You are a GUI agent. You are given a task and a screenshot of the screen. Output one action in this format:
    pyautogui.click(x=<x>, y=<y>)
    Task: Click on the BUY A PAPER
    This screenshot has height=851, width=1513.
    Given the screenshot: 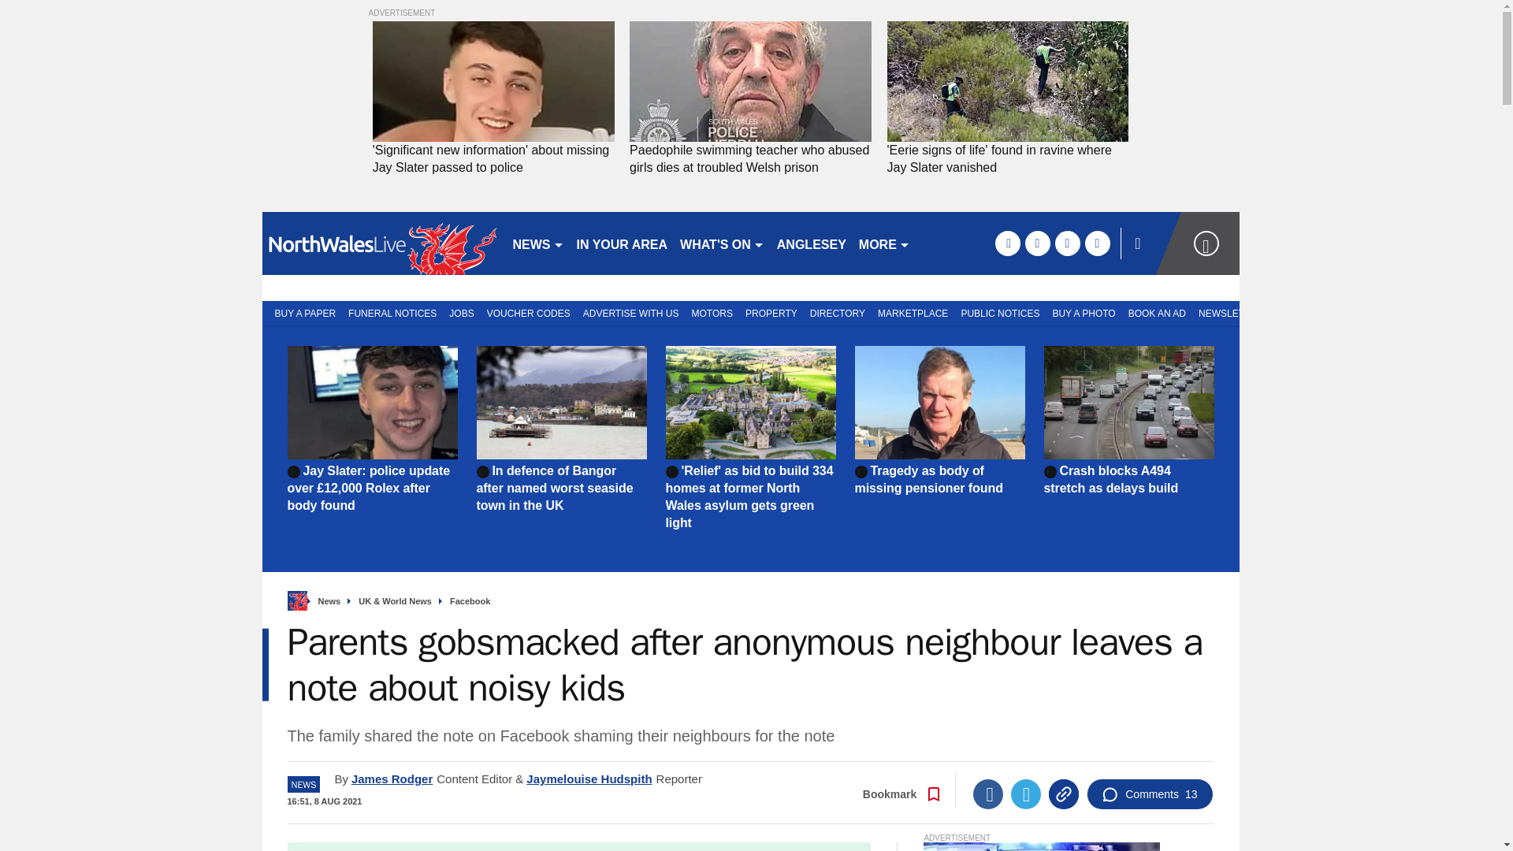 What is the action you would take?
    pyautogui.click(x=301, y=312)
    